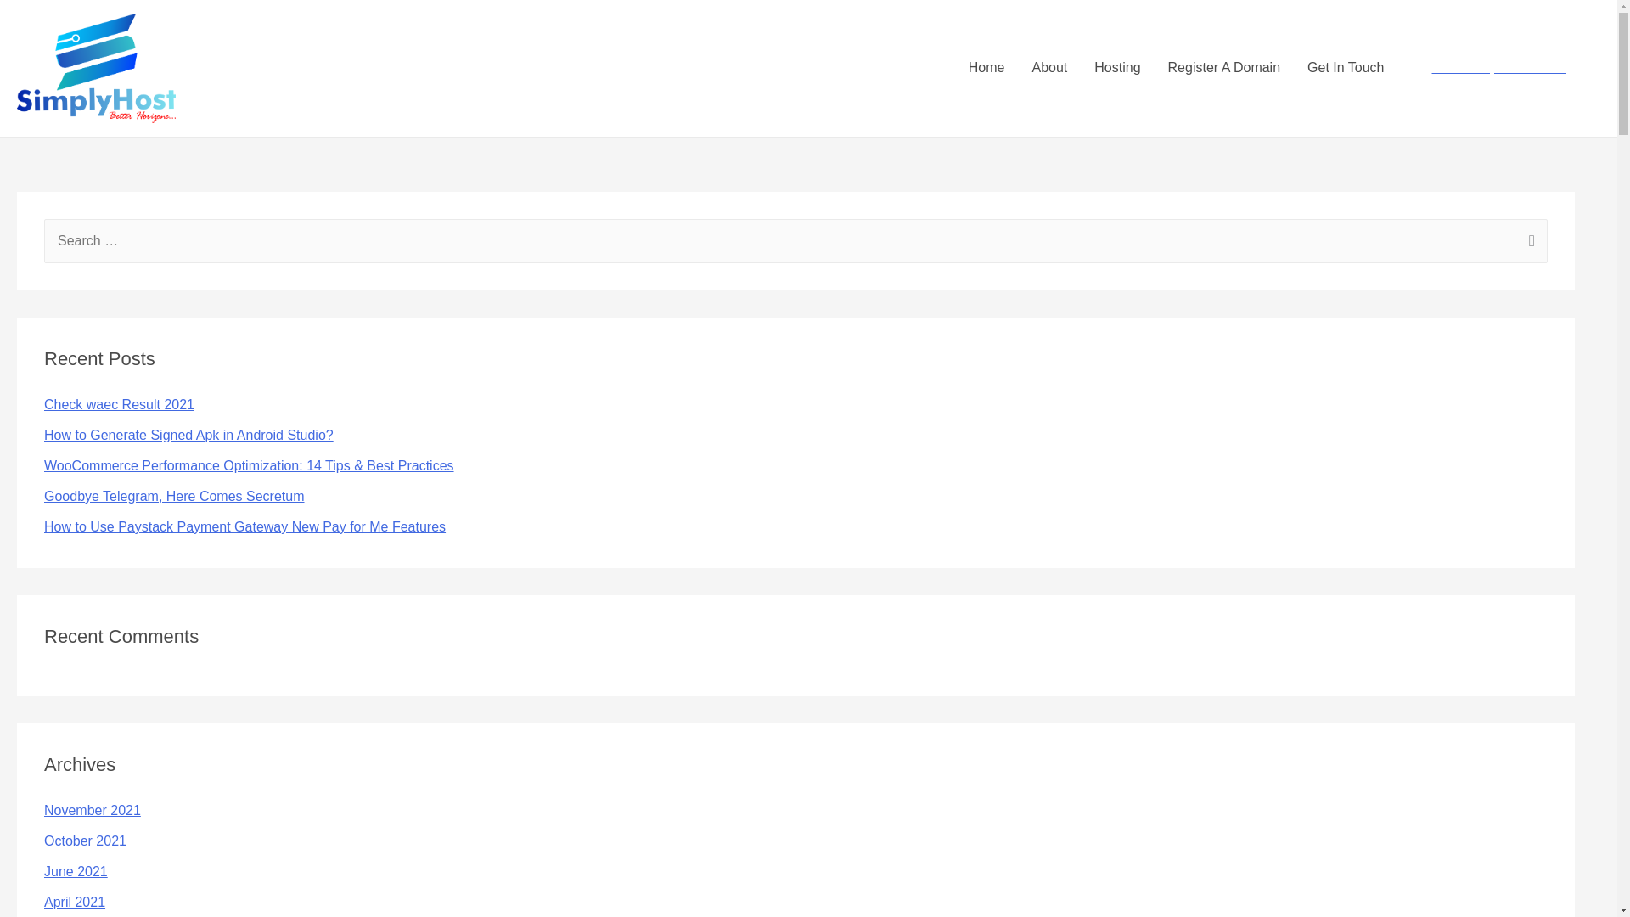 The width and height of the screenshot is (1630, 917). Describe the element at coordinates (85, 841) in the screenshot. I see `October 2021` at that location.